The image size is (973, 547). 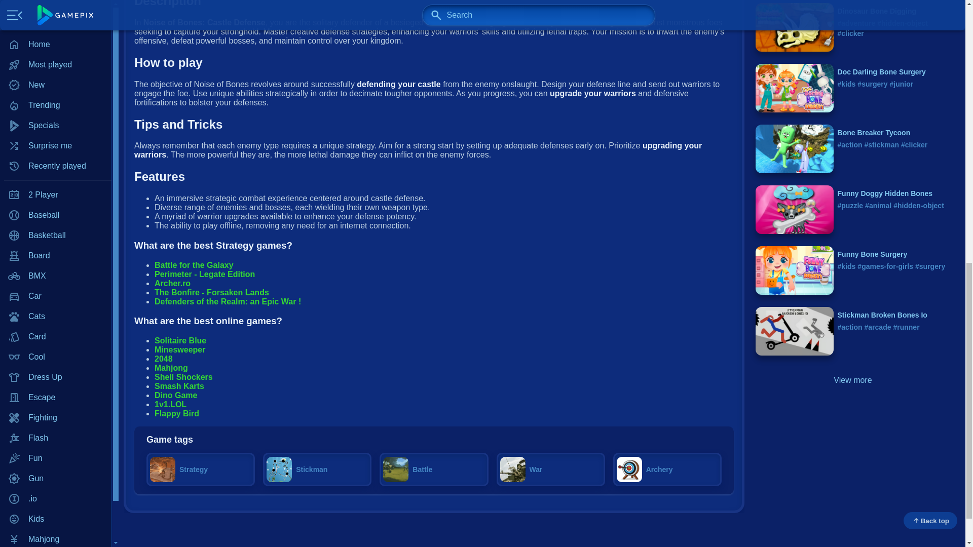 I want to click on War, so click(x=56, y=215).